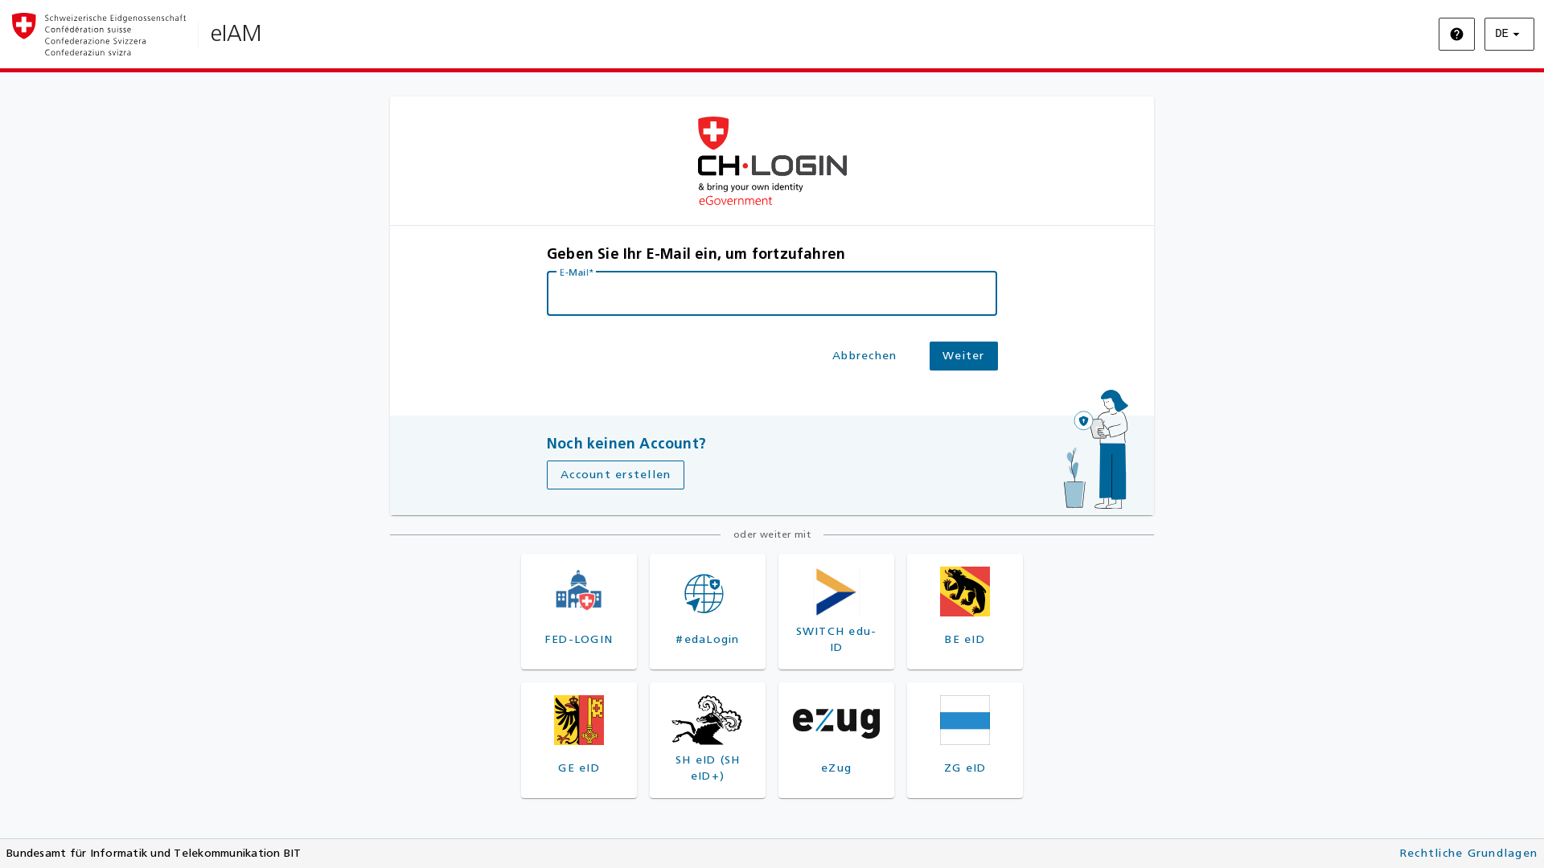  I want to click on SH eID (SH eID+), so click(708, 740).